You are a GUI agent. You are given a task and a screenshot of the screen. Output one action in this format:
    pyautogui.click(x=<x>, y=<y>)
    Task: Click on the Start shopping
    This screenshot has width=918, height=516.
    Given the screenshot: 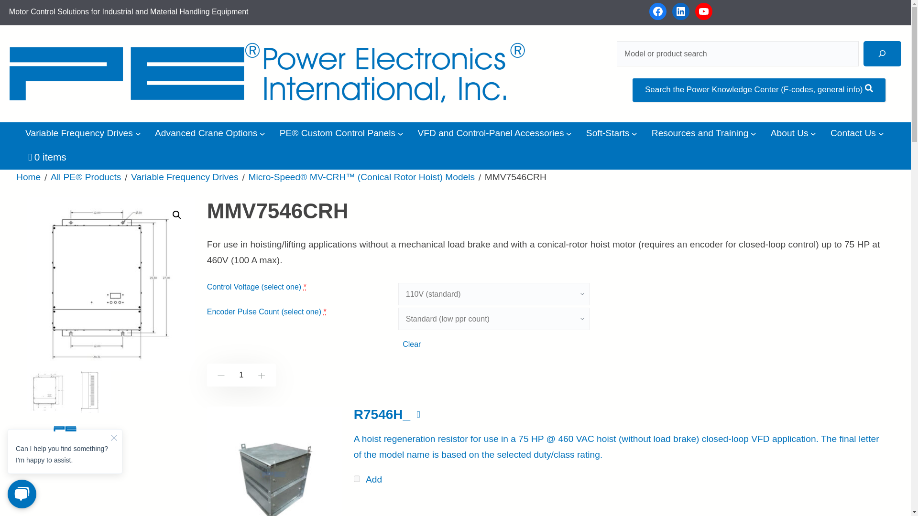 What is the action you would take?
    pyautogui.click(x=47, y=157)
    